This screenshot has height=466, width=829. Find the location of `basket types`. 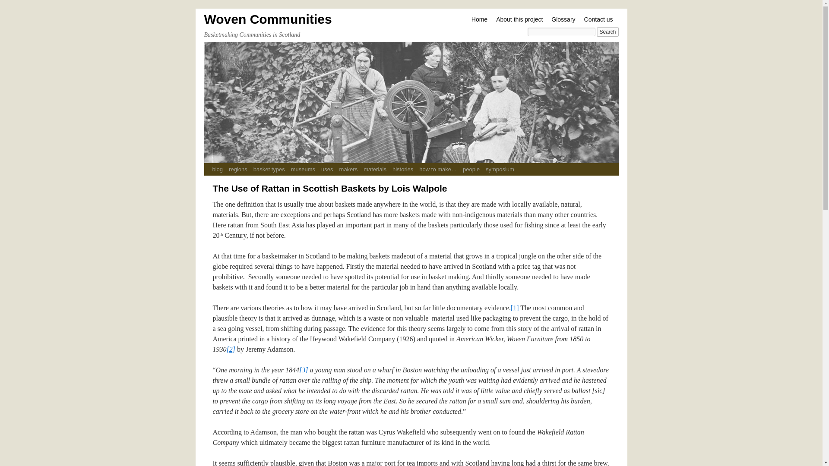

basket types is located at coordinates (269, 169).